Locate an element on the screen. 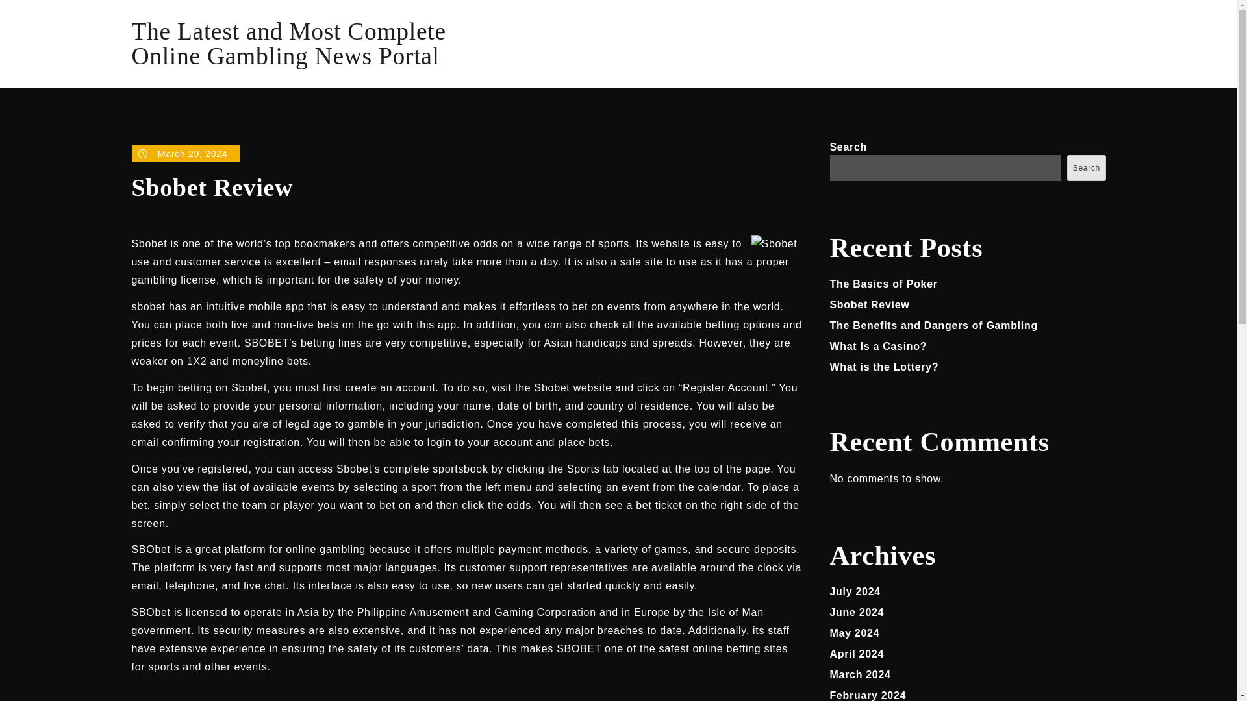 The width and height of the screenshot is (1247, 701). The Latest and Most Complete Online Gambling News Portal is located at coordinates (288, 43).